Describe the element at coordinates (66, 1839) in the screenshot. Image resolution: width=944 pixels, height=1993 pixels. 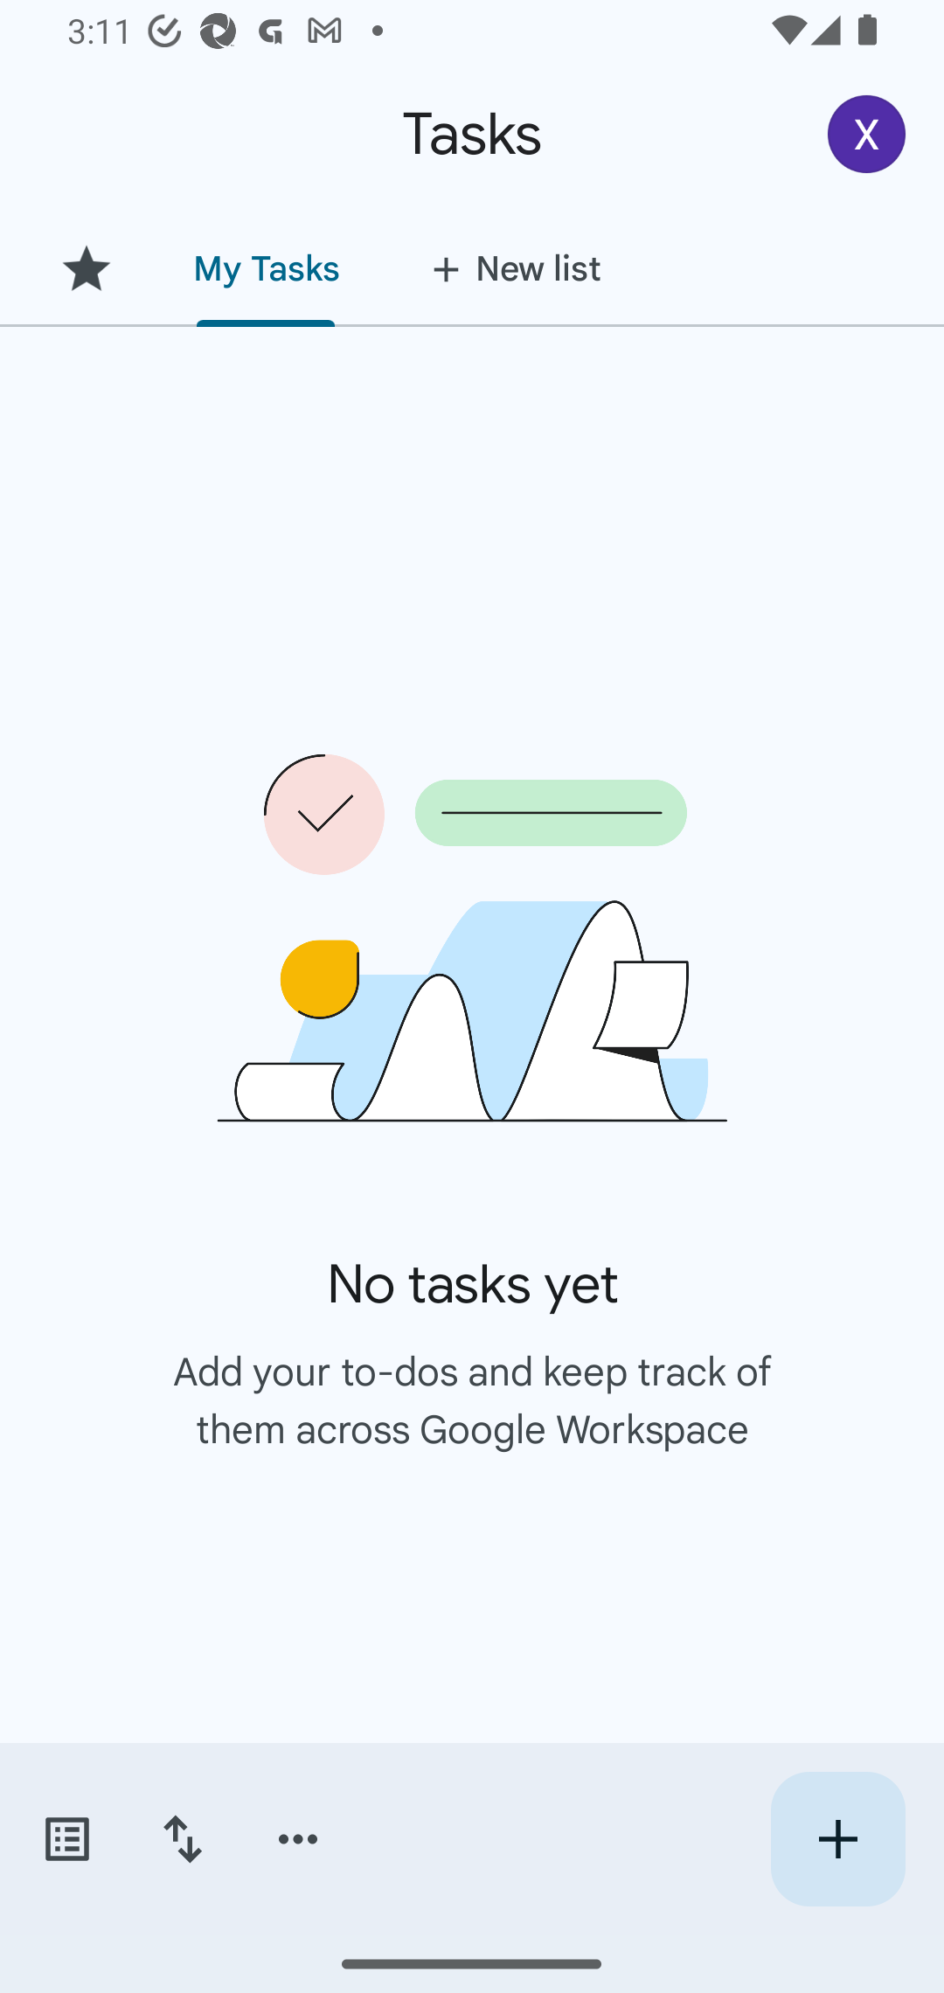
I see `Switch task lists` at that location.